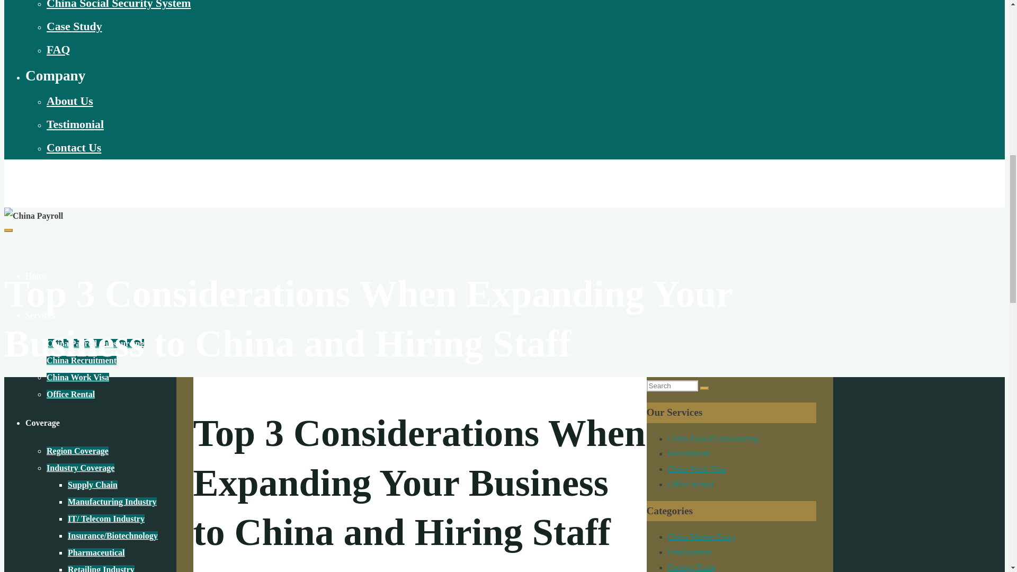 Image resolution: width=1017 pixels, height=572 pixels. What do you see at coordinates (82, 360) in the screenshot?
I see `China Recruitment` at bounding box center [82, 360].